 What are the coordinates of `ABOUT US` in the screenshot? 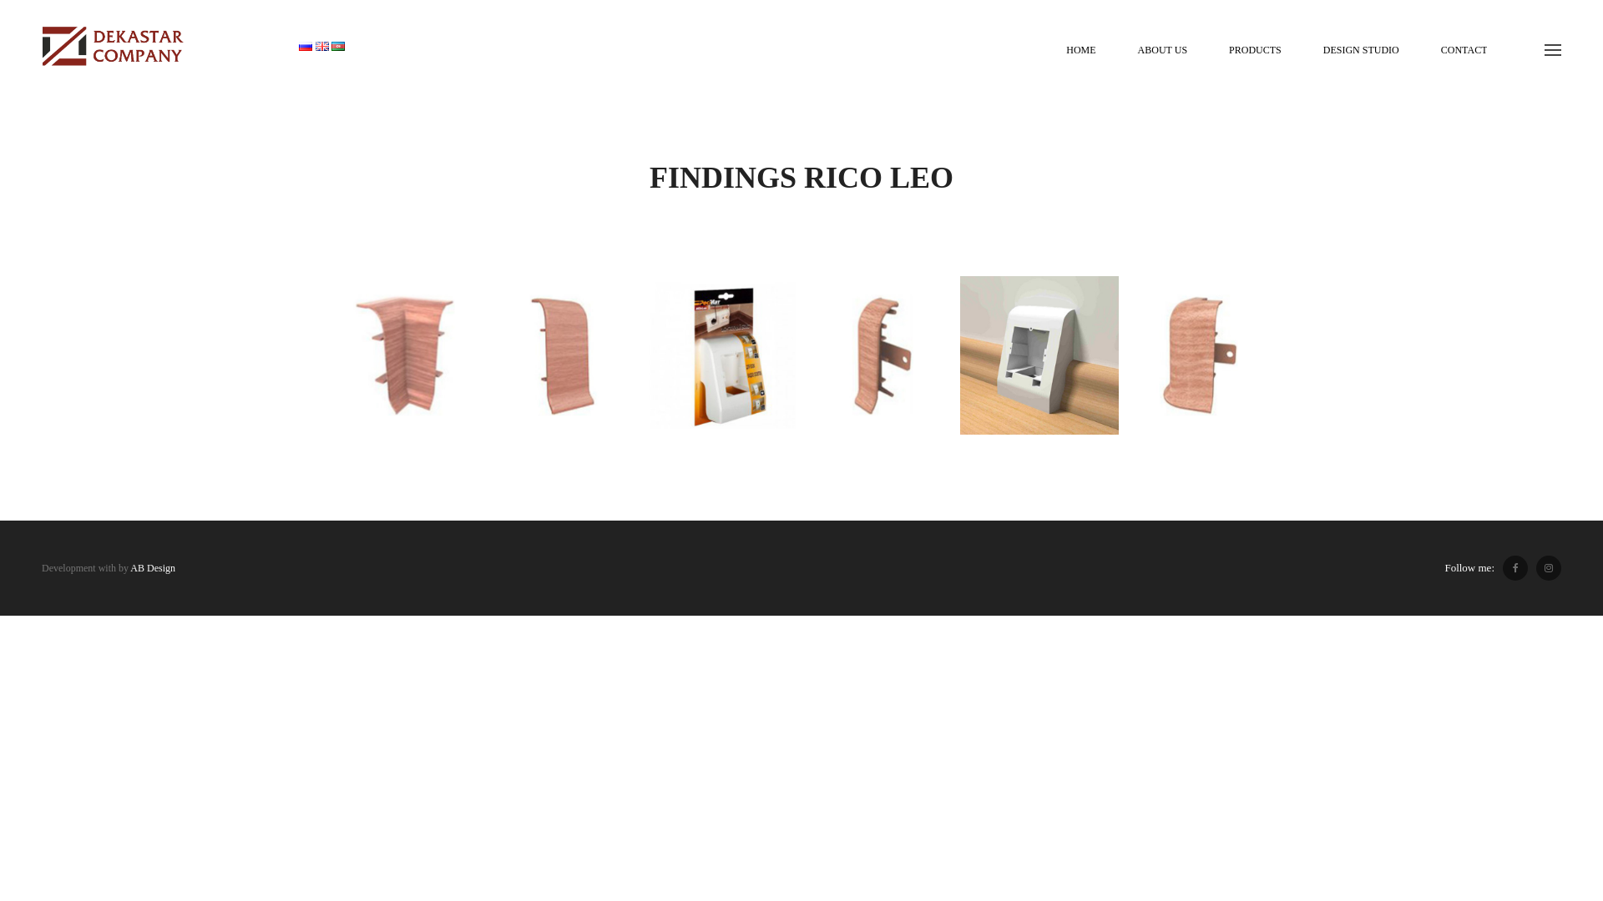 It's located at (1162, 50).